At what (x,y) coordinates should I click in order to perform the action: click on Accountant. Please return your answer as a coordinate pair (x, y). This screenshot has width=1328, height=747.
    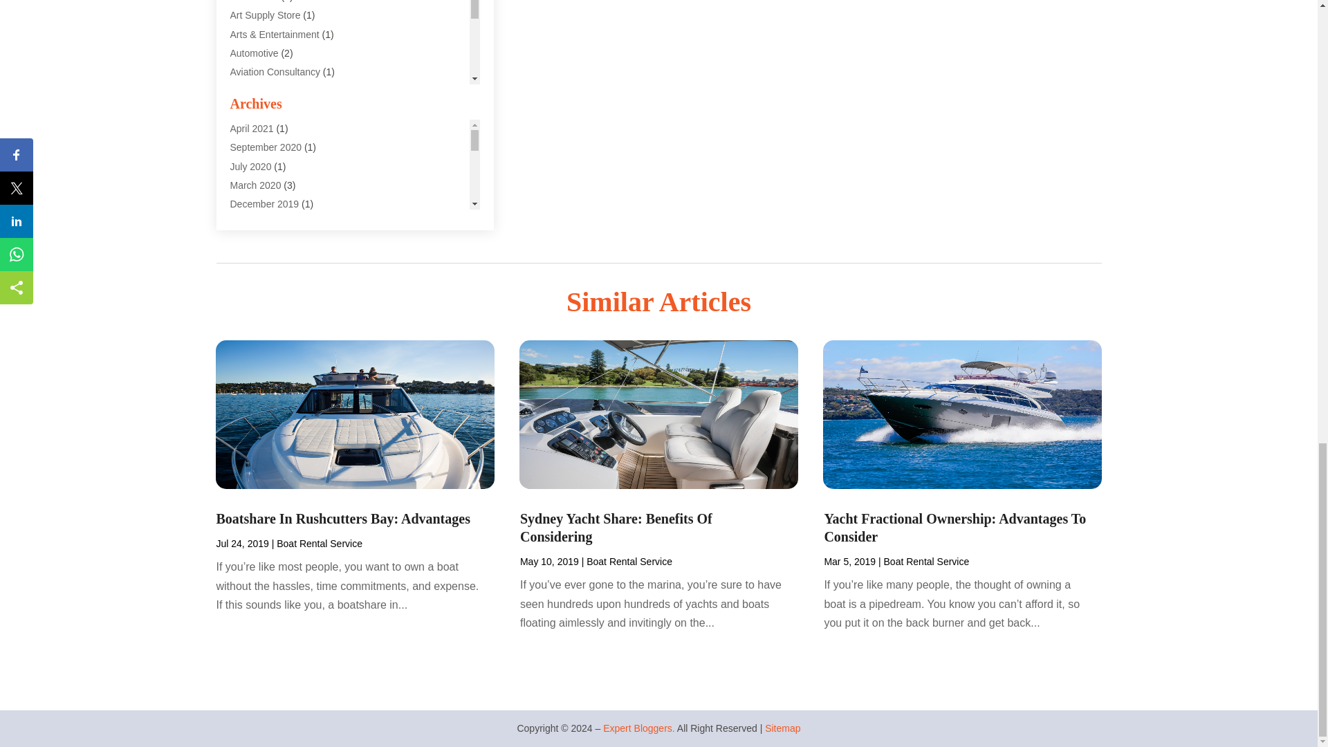
    Looking at the image, I should click on (253, 1).